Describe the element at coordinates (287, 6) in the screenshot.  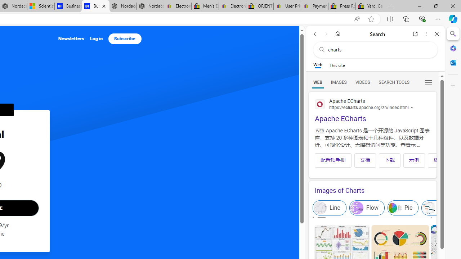
I see `User Privacy Notice | eBay` at that location.